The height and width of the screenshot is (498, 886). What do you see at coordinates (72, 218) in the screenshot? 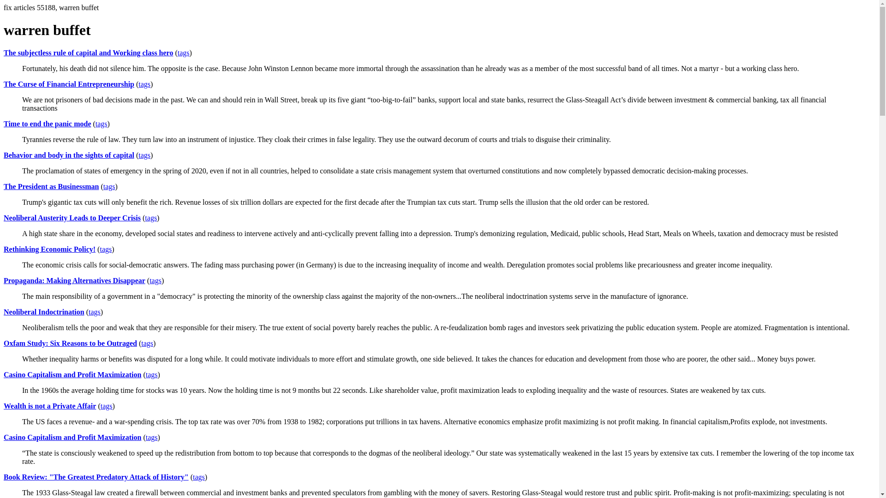
I see `Neoliberal Austerity Leads to Deeper Crisis` at bounding box center [72, 218].